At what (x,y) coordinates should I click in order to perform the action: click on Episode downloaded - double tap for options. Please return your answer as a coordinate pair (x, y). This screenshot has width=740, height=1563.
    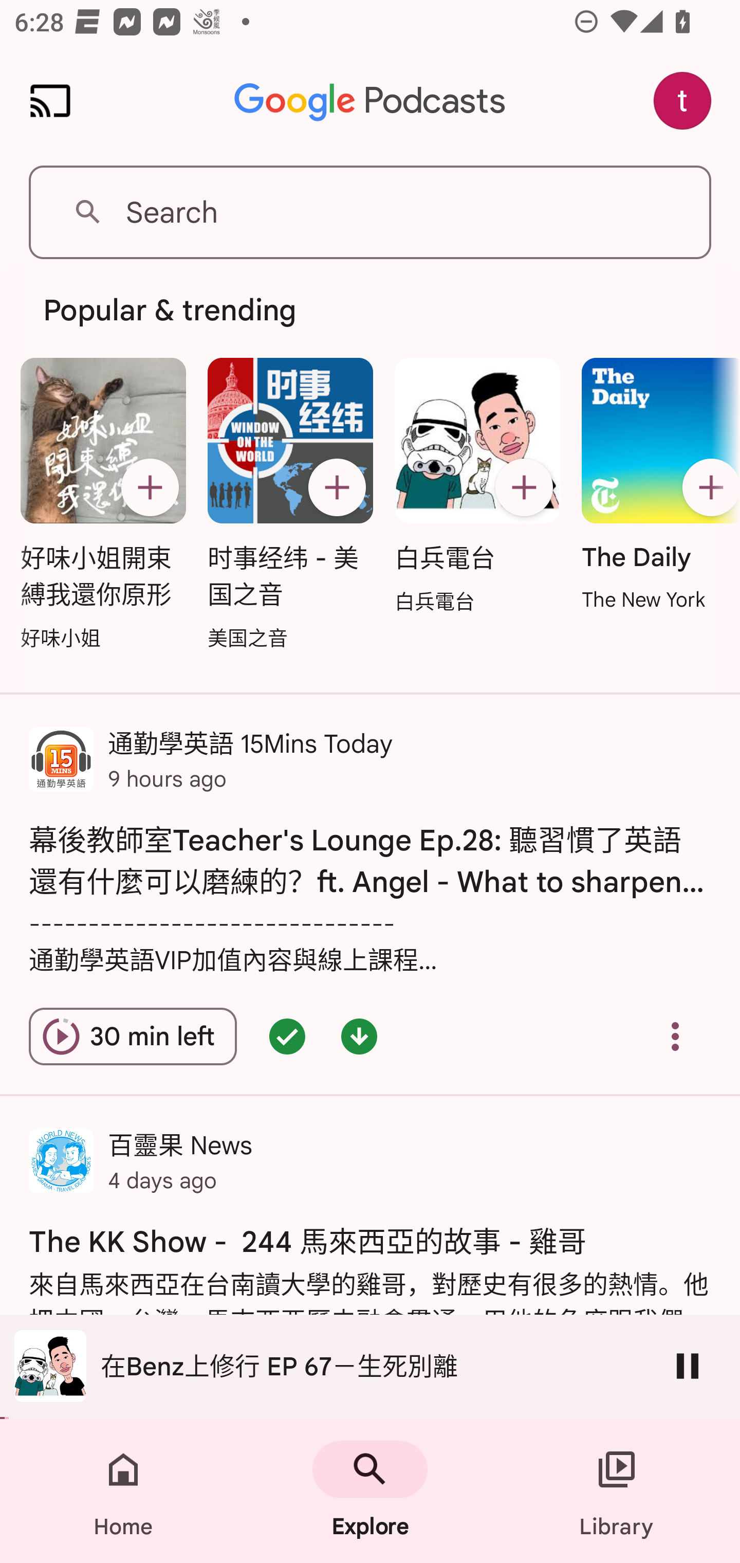
    Looking at the image, I should click on (359, 1037).